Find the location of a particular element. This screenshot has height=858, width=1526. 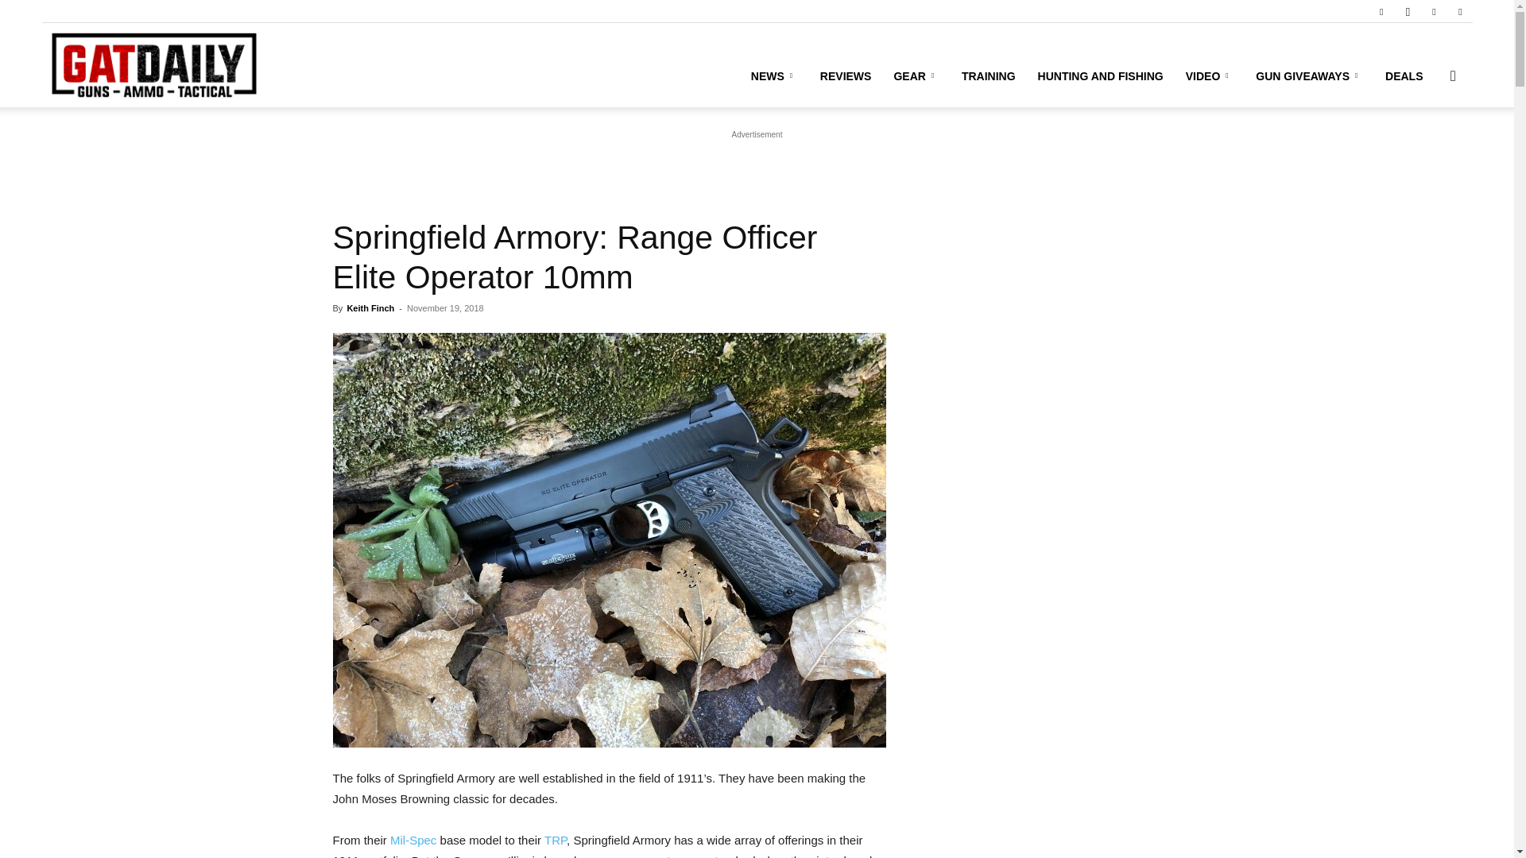

Youtube is located at coordinates (1460, 11).